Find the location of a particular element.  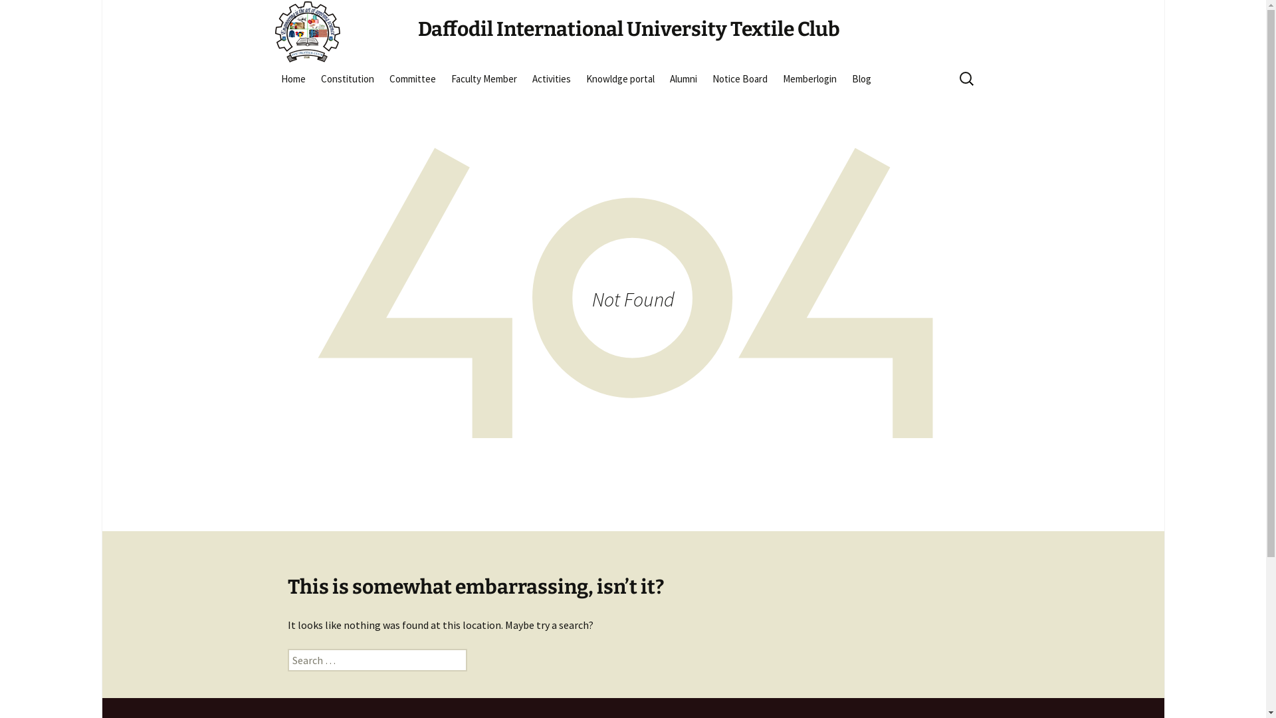

Memberlogin is located at coordinates (809, 78).